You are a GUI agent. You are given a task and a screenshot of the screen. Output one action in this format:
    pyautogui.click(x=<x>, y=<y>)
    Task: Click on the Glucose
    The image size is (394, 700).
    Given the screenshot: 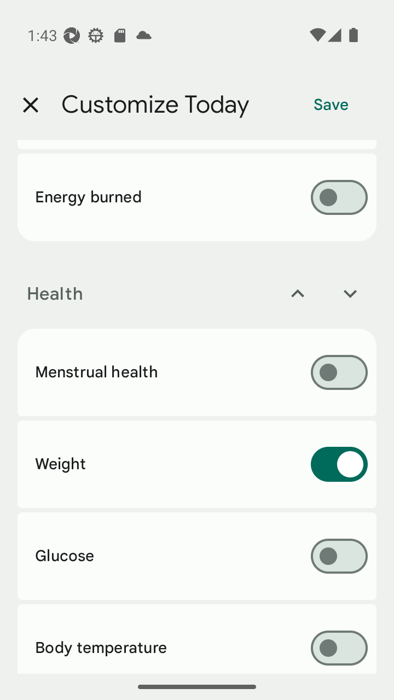 What is the action you would take?
    pyautogui.click(x=197, y=556)
    